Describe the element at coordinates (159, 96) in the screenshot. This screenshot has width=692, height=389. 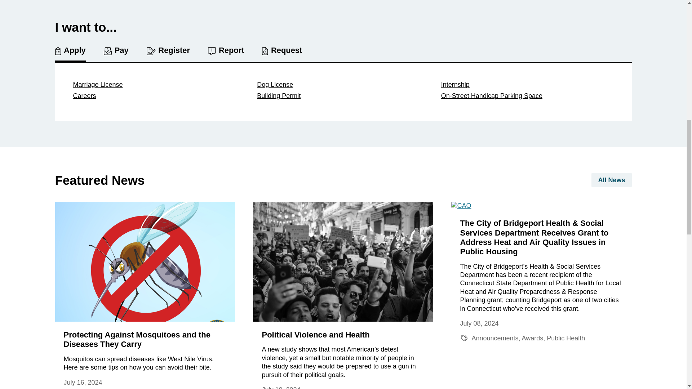
I see `Careers` at that location.